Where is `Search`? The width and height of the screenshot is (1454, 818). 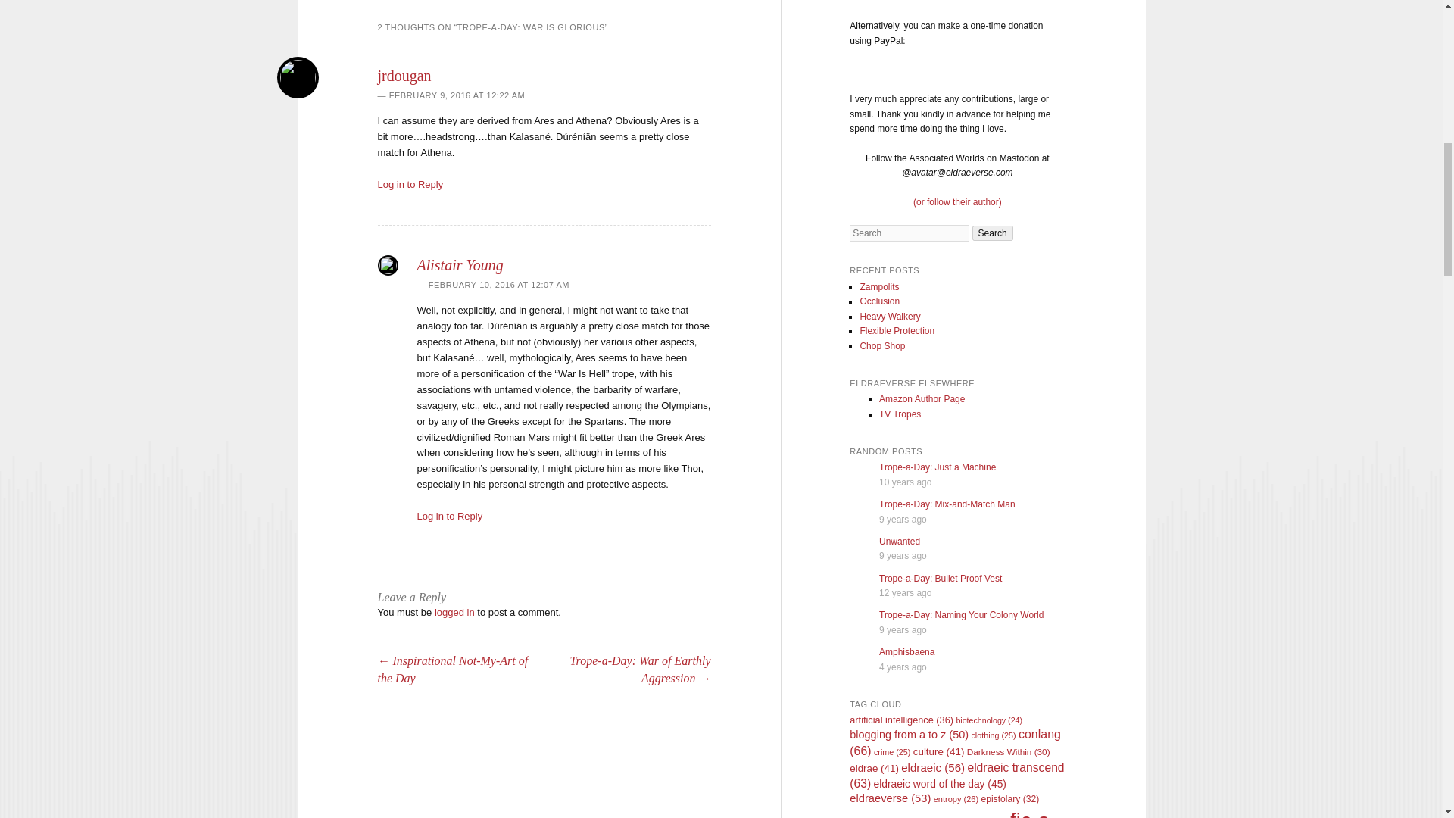
Search is located at coordinates (993, 233).